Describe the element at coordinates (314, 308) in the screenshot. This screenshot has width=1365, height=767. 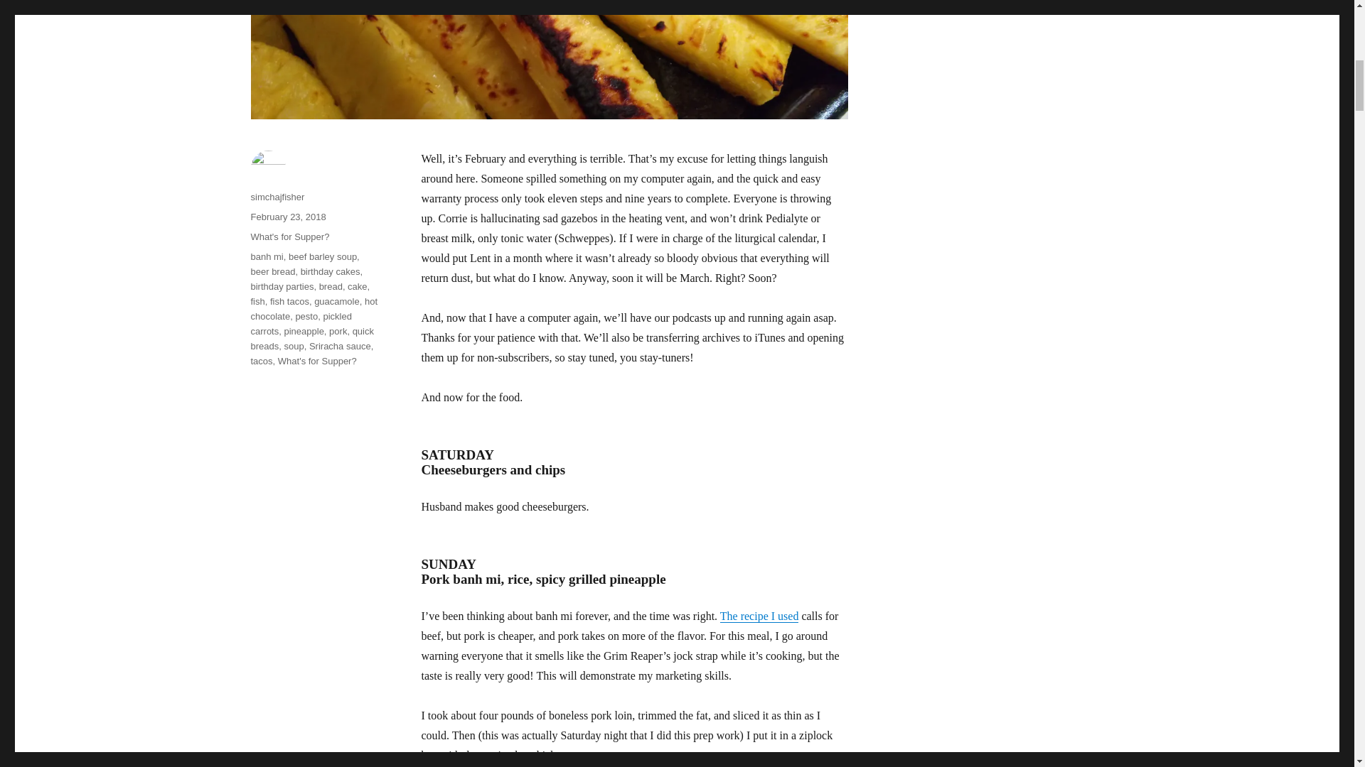
I see `hot chocolate` at that location.